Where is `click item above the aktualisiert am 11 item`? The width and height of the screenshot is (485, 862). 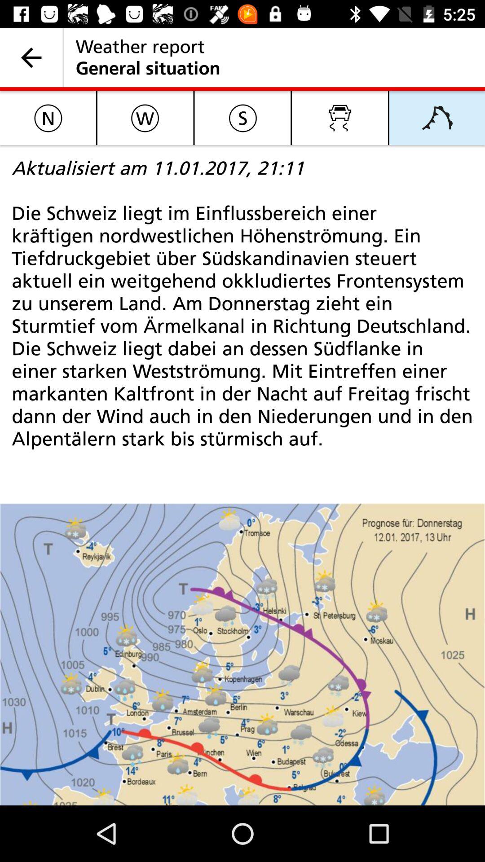 click item above the aktualisiert am 11 item is located at coordinates (145, 118).